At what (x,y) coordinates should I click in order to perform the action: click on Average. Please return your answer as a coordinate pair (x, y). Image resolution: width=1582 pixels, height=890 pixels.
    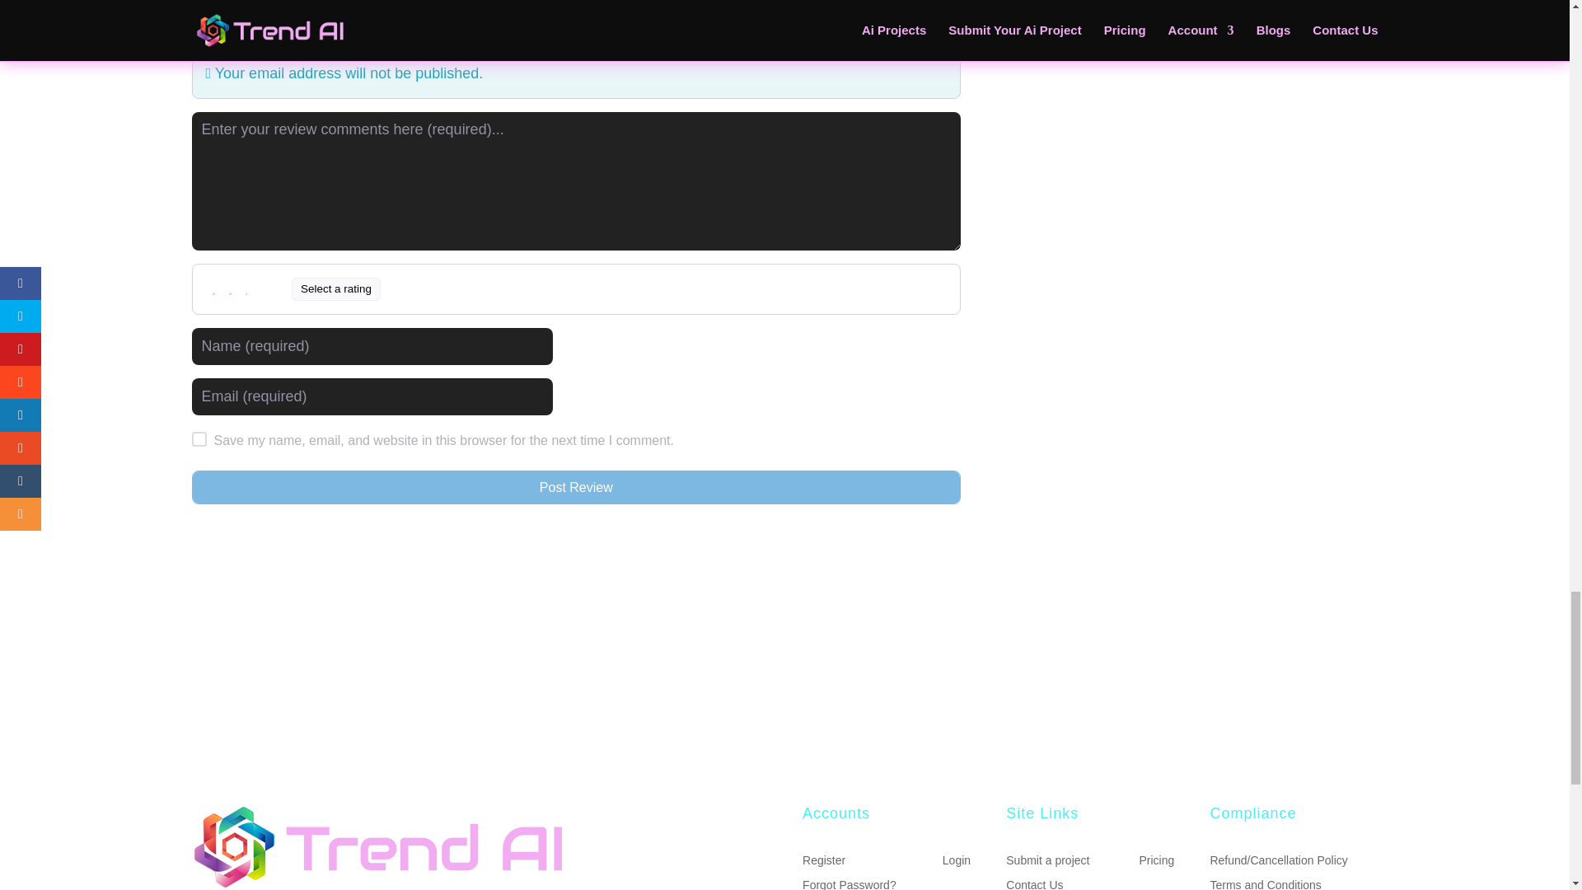
    Looking at the image, I should click on (246, 288).